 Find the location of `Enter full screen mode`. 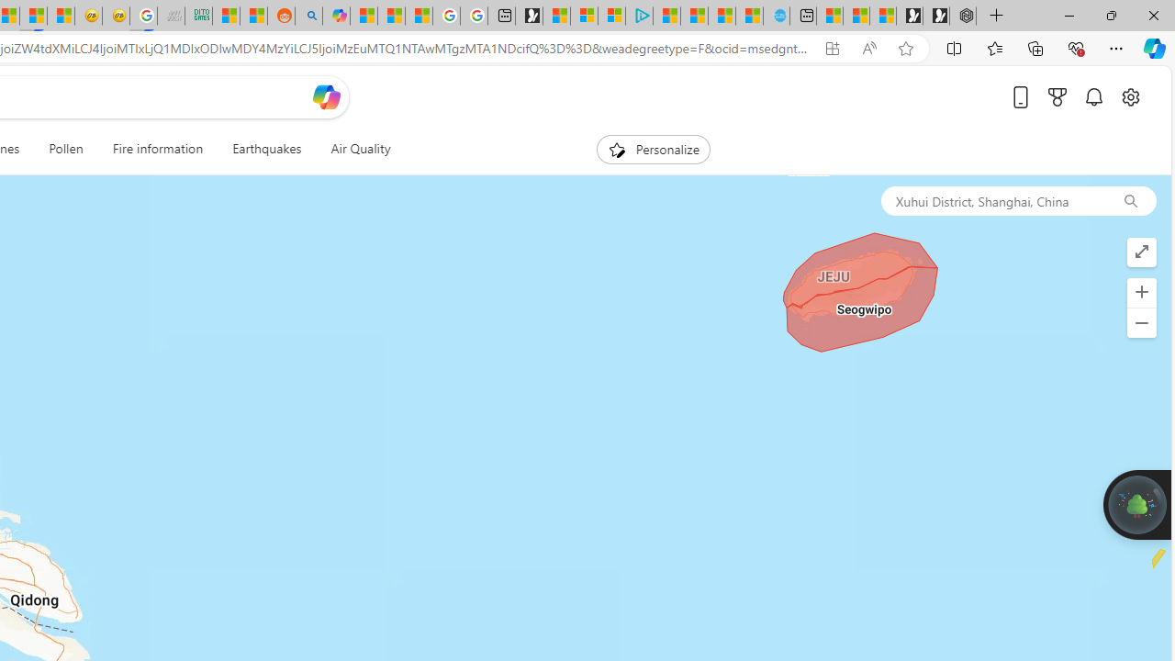

Enter full screen mode is located at coordinates (1141, 252).